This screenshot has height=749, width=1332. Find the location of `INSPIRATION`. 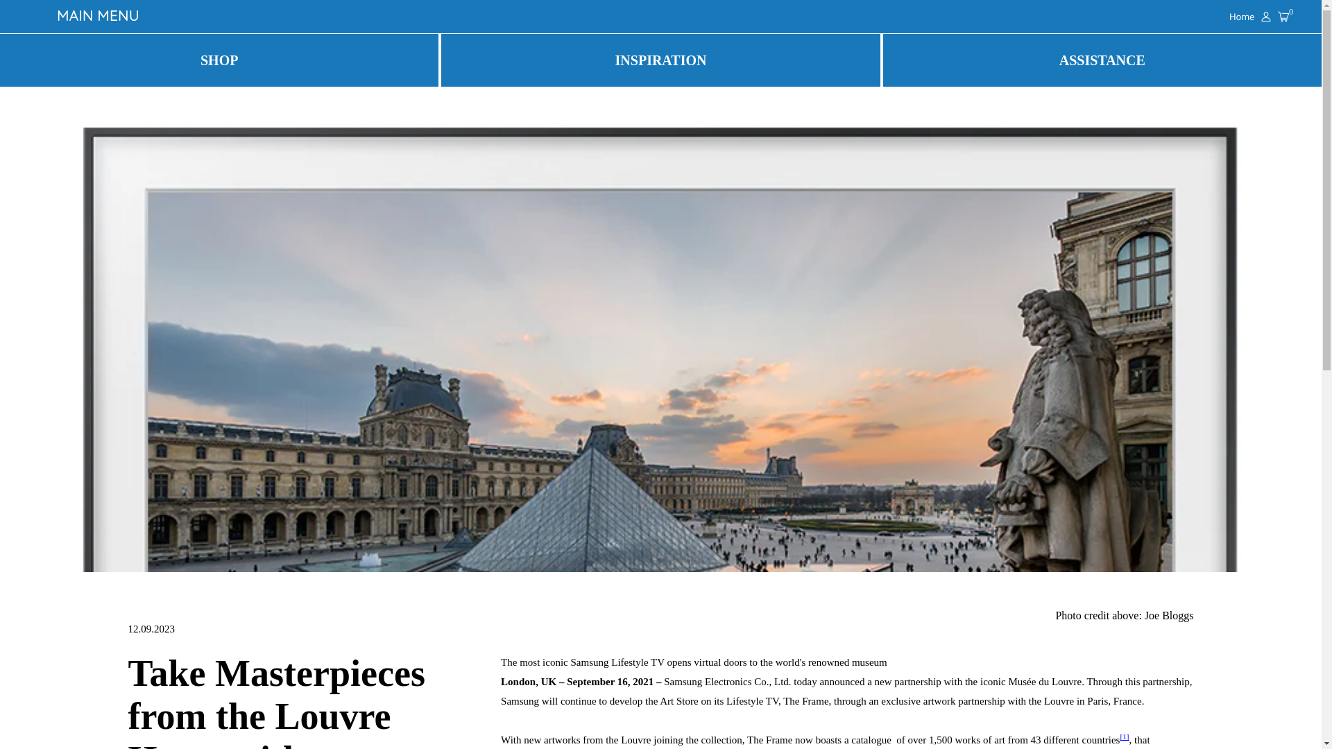

INSPIRATION is located at coordinates (660, 60).